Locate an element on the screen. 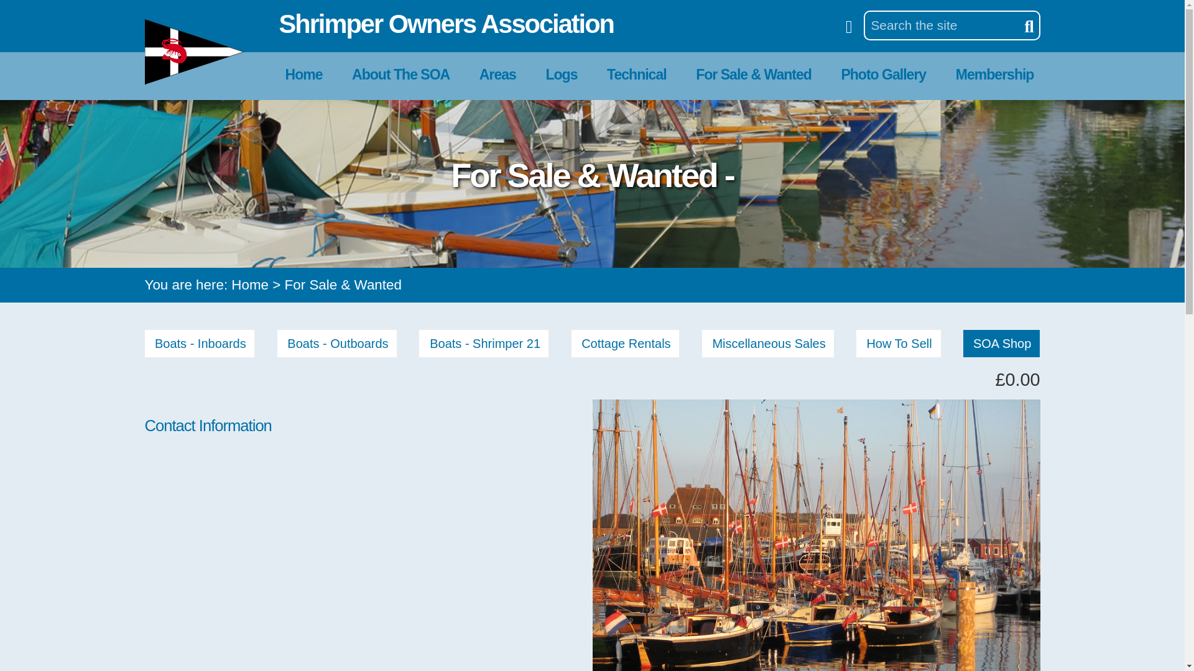  Technical is located at coordinates (637, 75).